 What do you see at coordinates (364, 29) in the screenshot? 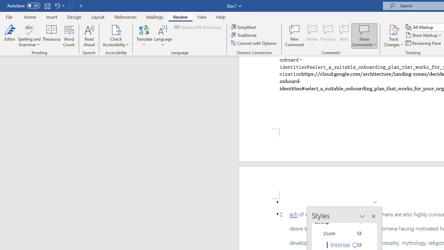
I see `Show Comments` at bounding box center [364, 29].